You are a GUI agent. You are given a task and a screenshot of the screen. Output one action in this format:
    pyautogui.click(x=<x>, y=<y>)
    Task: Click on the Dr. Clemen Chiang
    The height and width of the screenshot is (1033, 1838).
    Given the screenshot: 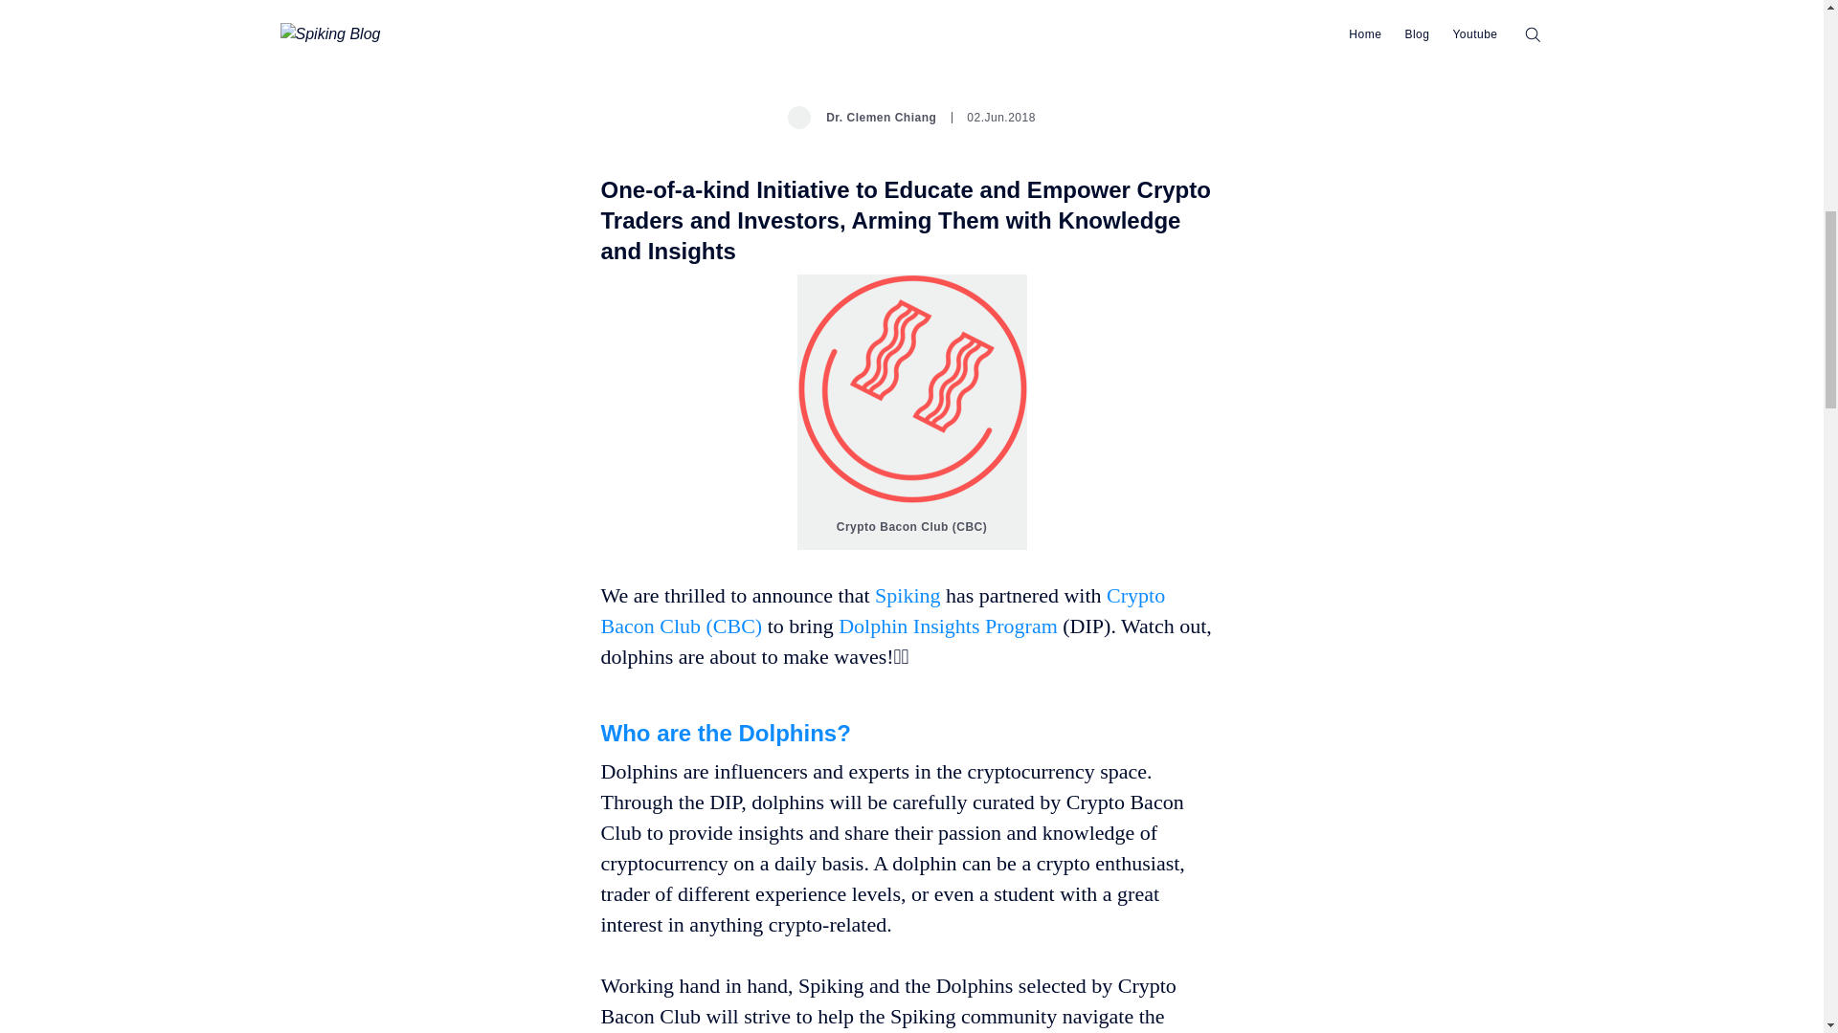 What is the action you would take?
    pyautogui.click(x=862, y=117)
    